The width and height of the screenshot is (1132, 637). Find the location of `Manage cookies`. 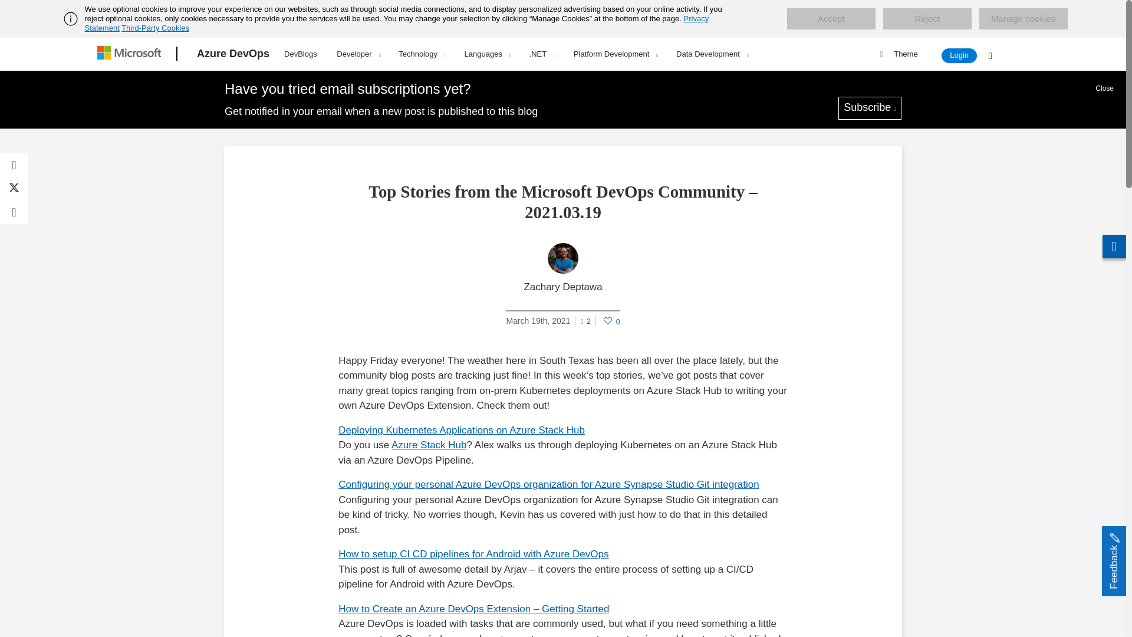

Manage cookies is located at coordinates (1023, 19).